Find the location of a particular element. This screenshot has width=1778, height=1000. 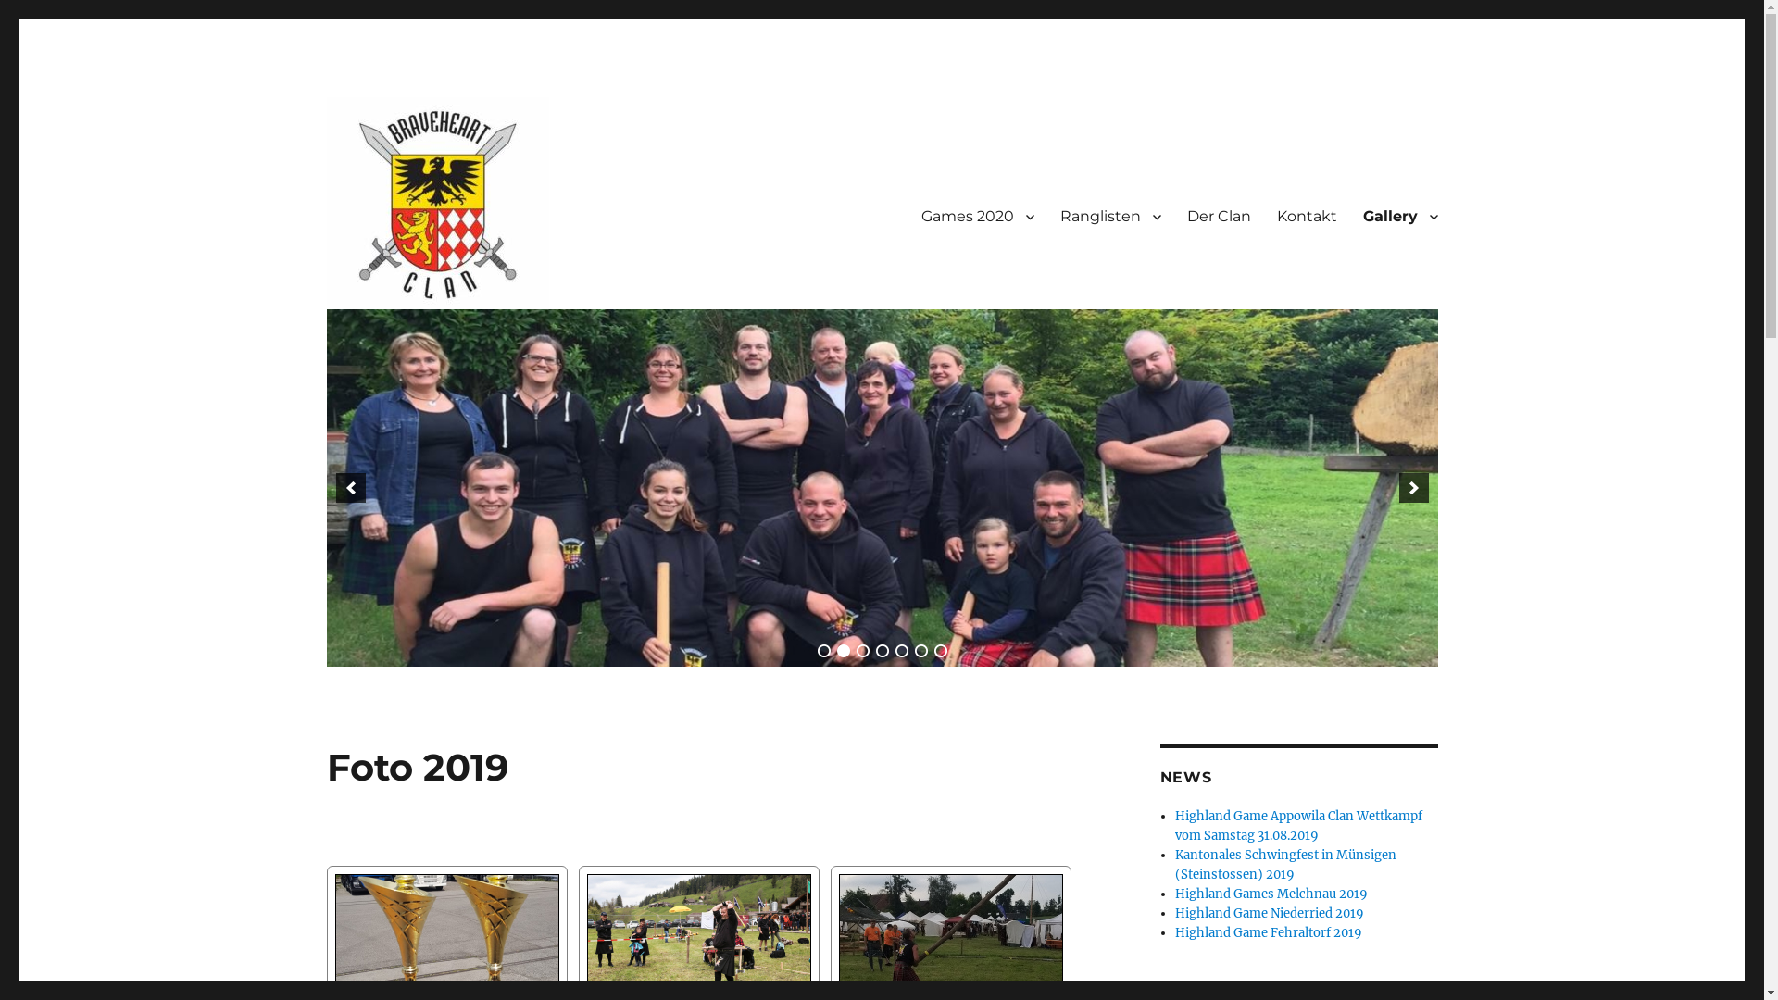

Der Clan is located at coordinates (1219, 216).